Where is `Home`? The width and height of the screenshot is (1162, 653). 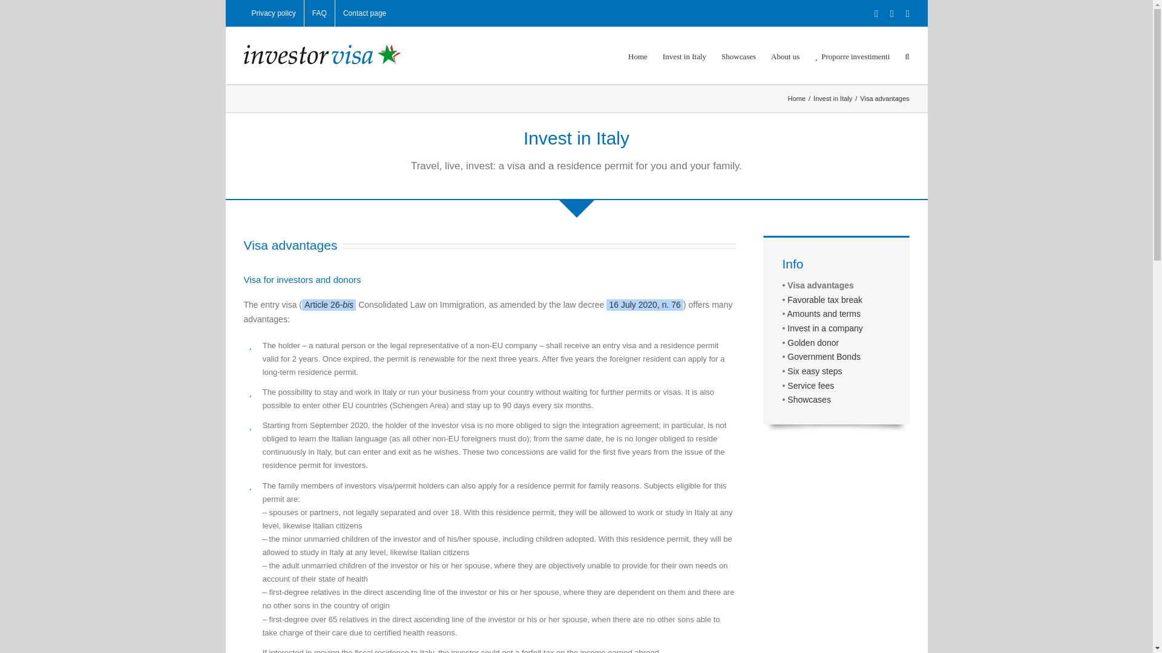 Home is located at coordinates (796, 98).